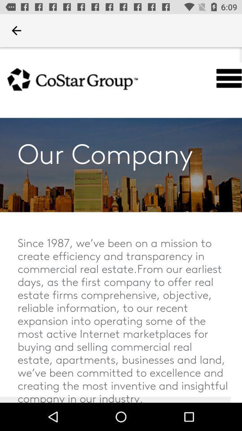 The width and height of the screenshot is (242, 431). What do you see at coordinates (121, 225) in the screenshot?
I see `take me to the site` at bounding box center [121, 225].